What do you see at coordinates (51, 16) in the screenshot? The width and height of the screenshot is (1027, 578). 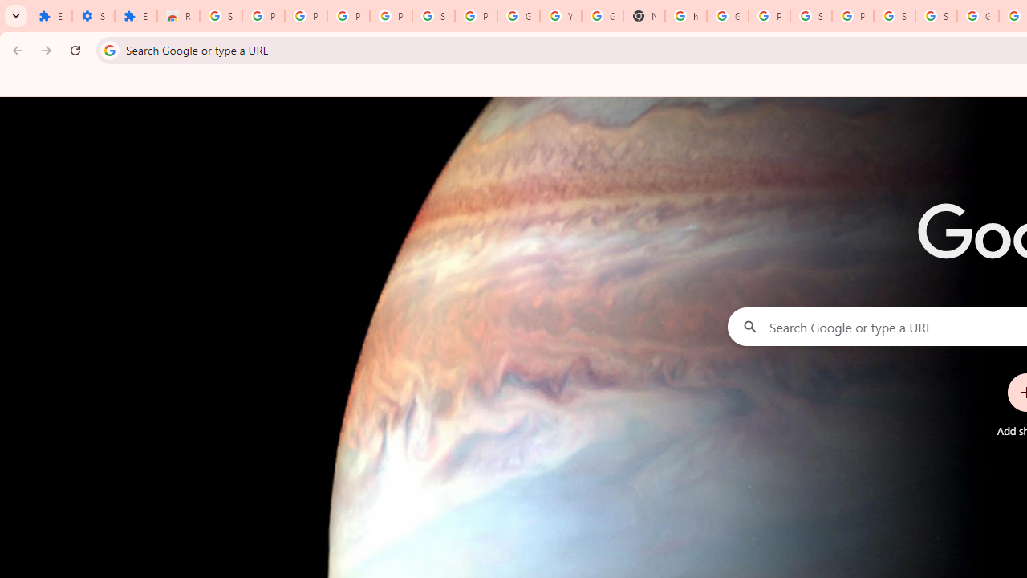 I see `Extensions` at bounding box center [51, 16].